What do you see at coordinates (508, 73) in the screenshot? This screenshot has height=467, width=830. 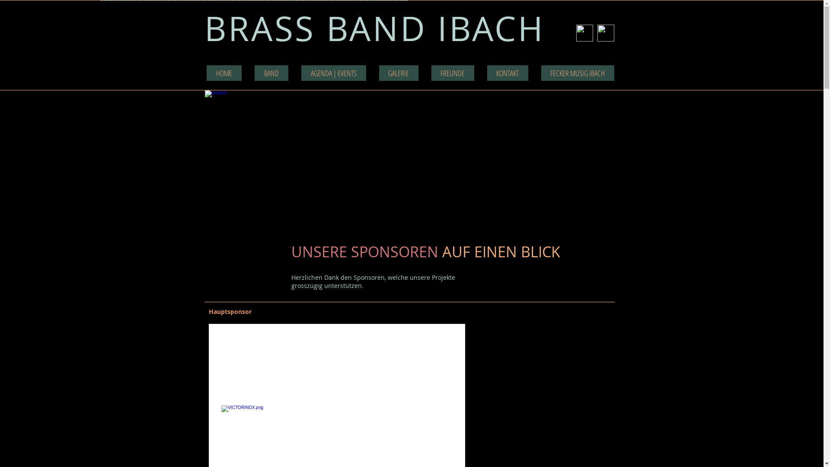 I see `KONTAKT` at bounding box center [508, 73].